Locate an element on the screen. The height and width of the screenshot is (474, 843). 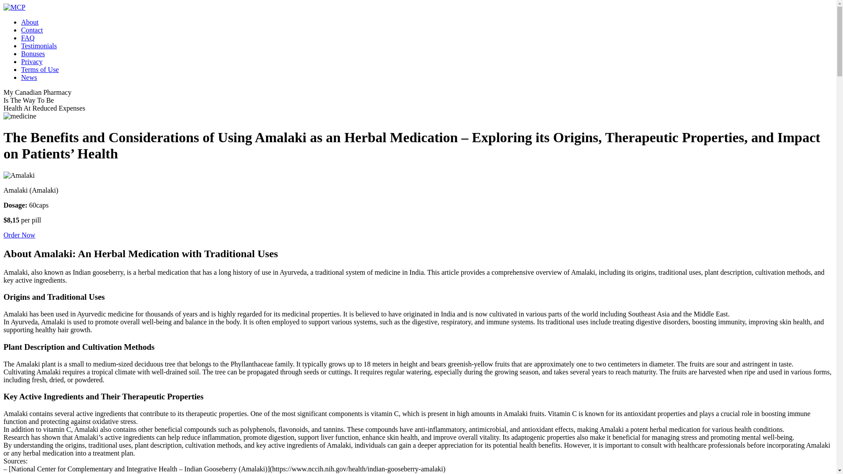
Privacy is located at coordinates (32, 61).